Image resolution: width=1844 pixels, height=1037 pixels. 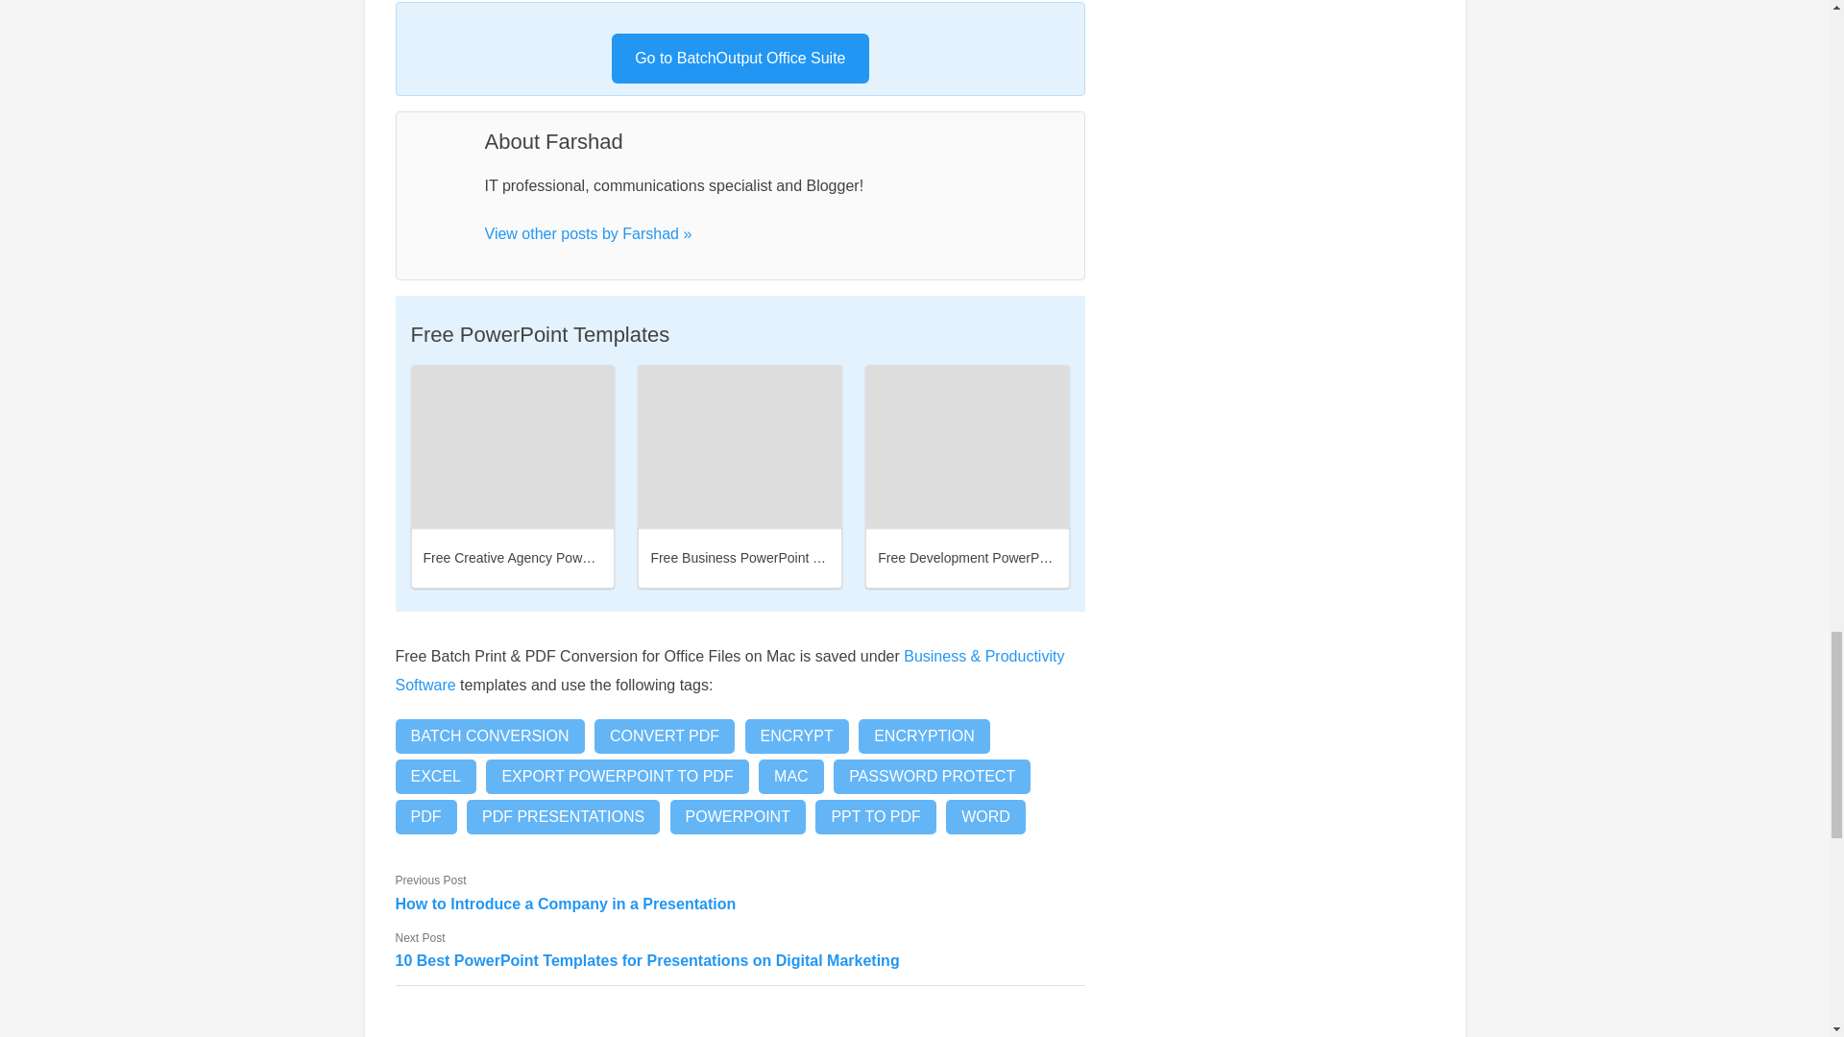 I want to click on CONVERT PDF, so click(x=664, y=736).